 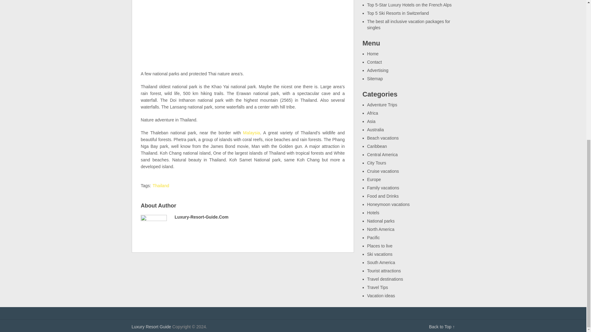 What do you see at coordinates (161, 186) in the screenshot?
I see `Thailand` at bounding box center [161, 186].